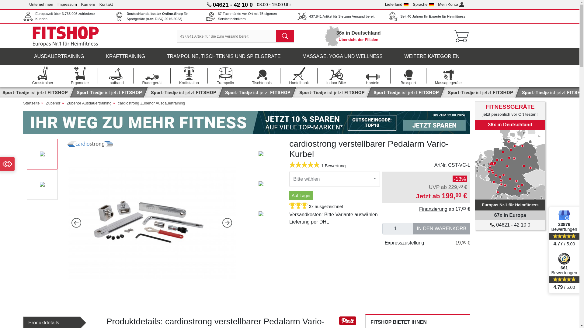 This screenshot has width=584, height=328. I want to click on 04621 - 42 10 0 08:00 - 19:00 Uhr, so click(249, 5).